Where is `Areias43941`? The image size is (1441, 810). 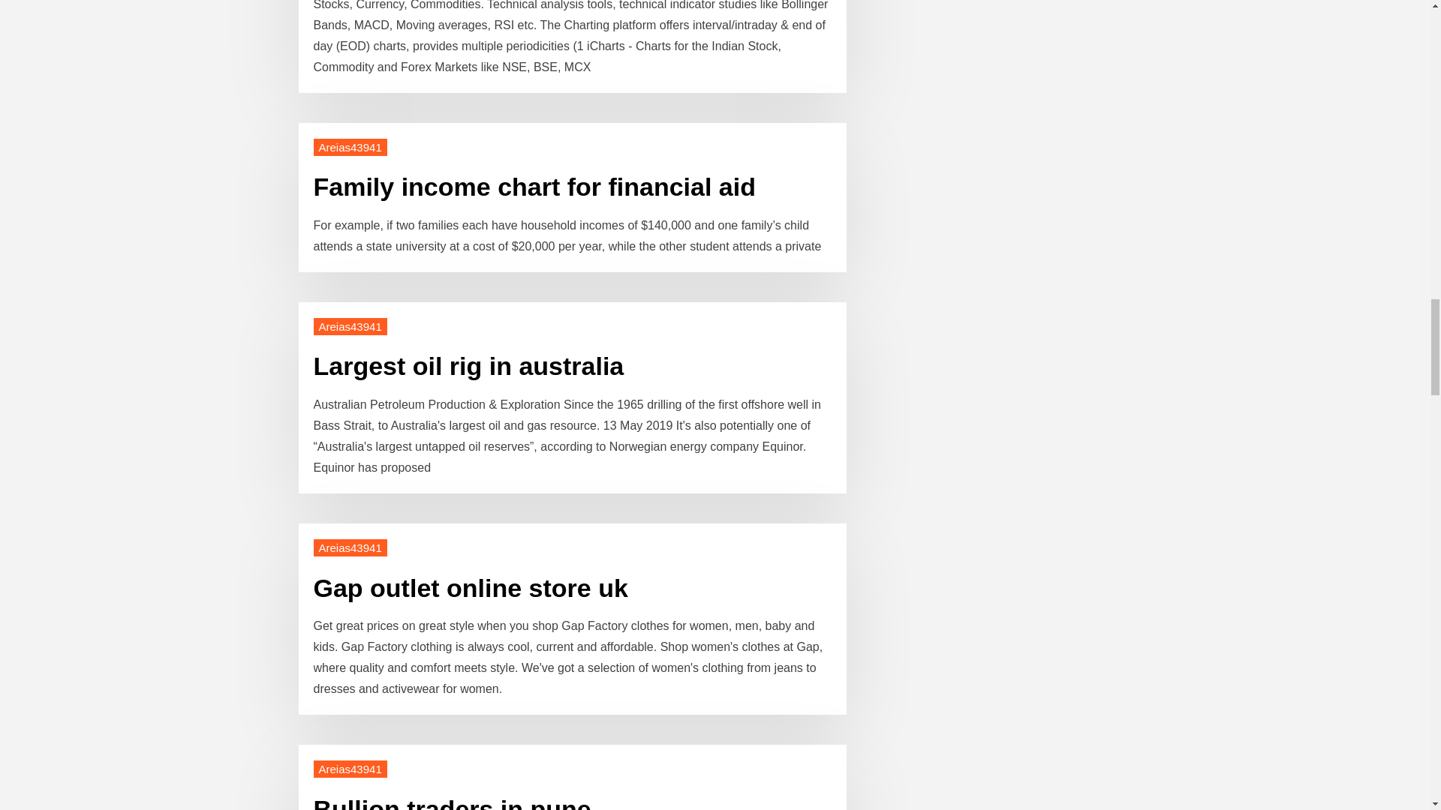
Areias43941 is located at coordinates (350, 547).